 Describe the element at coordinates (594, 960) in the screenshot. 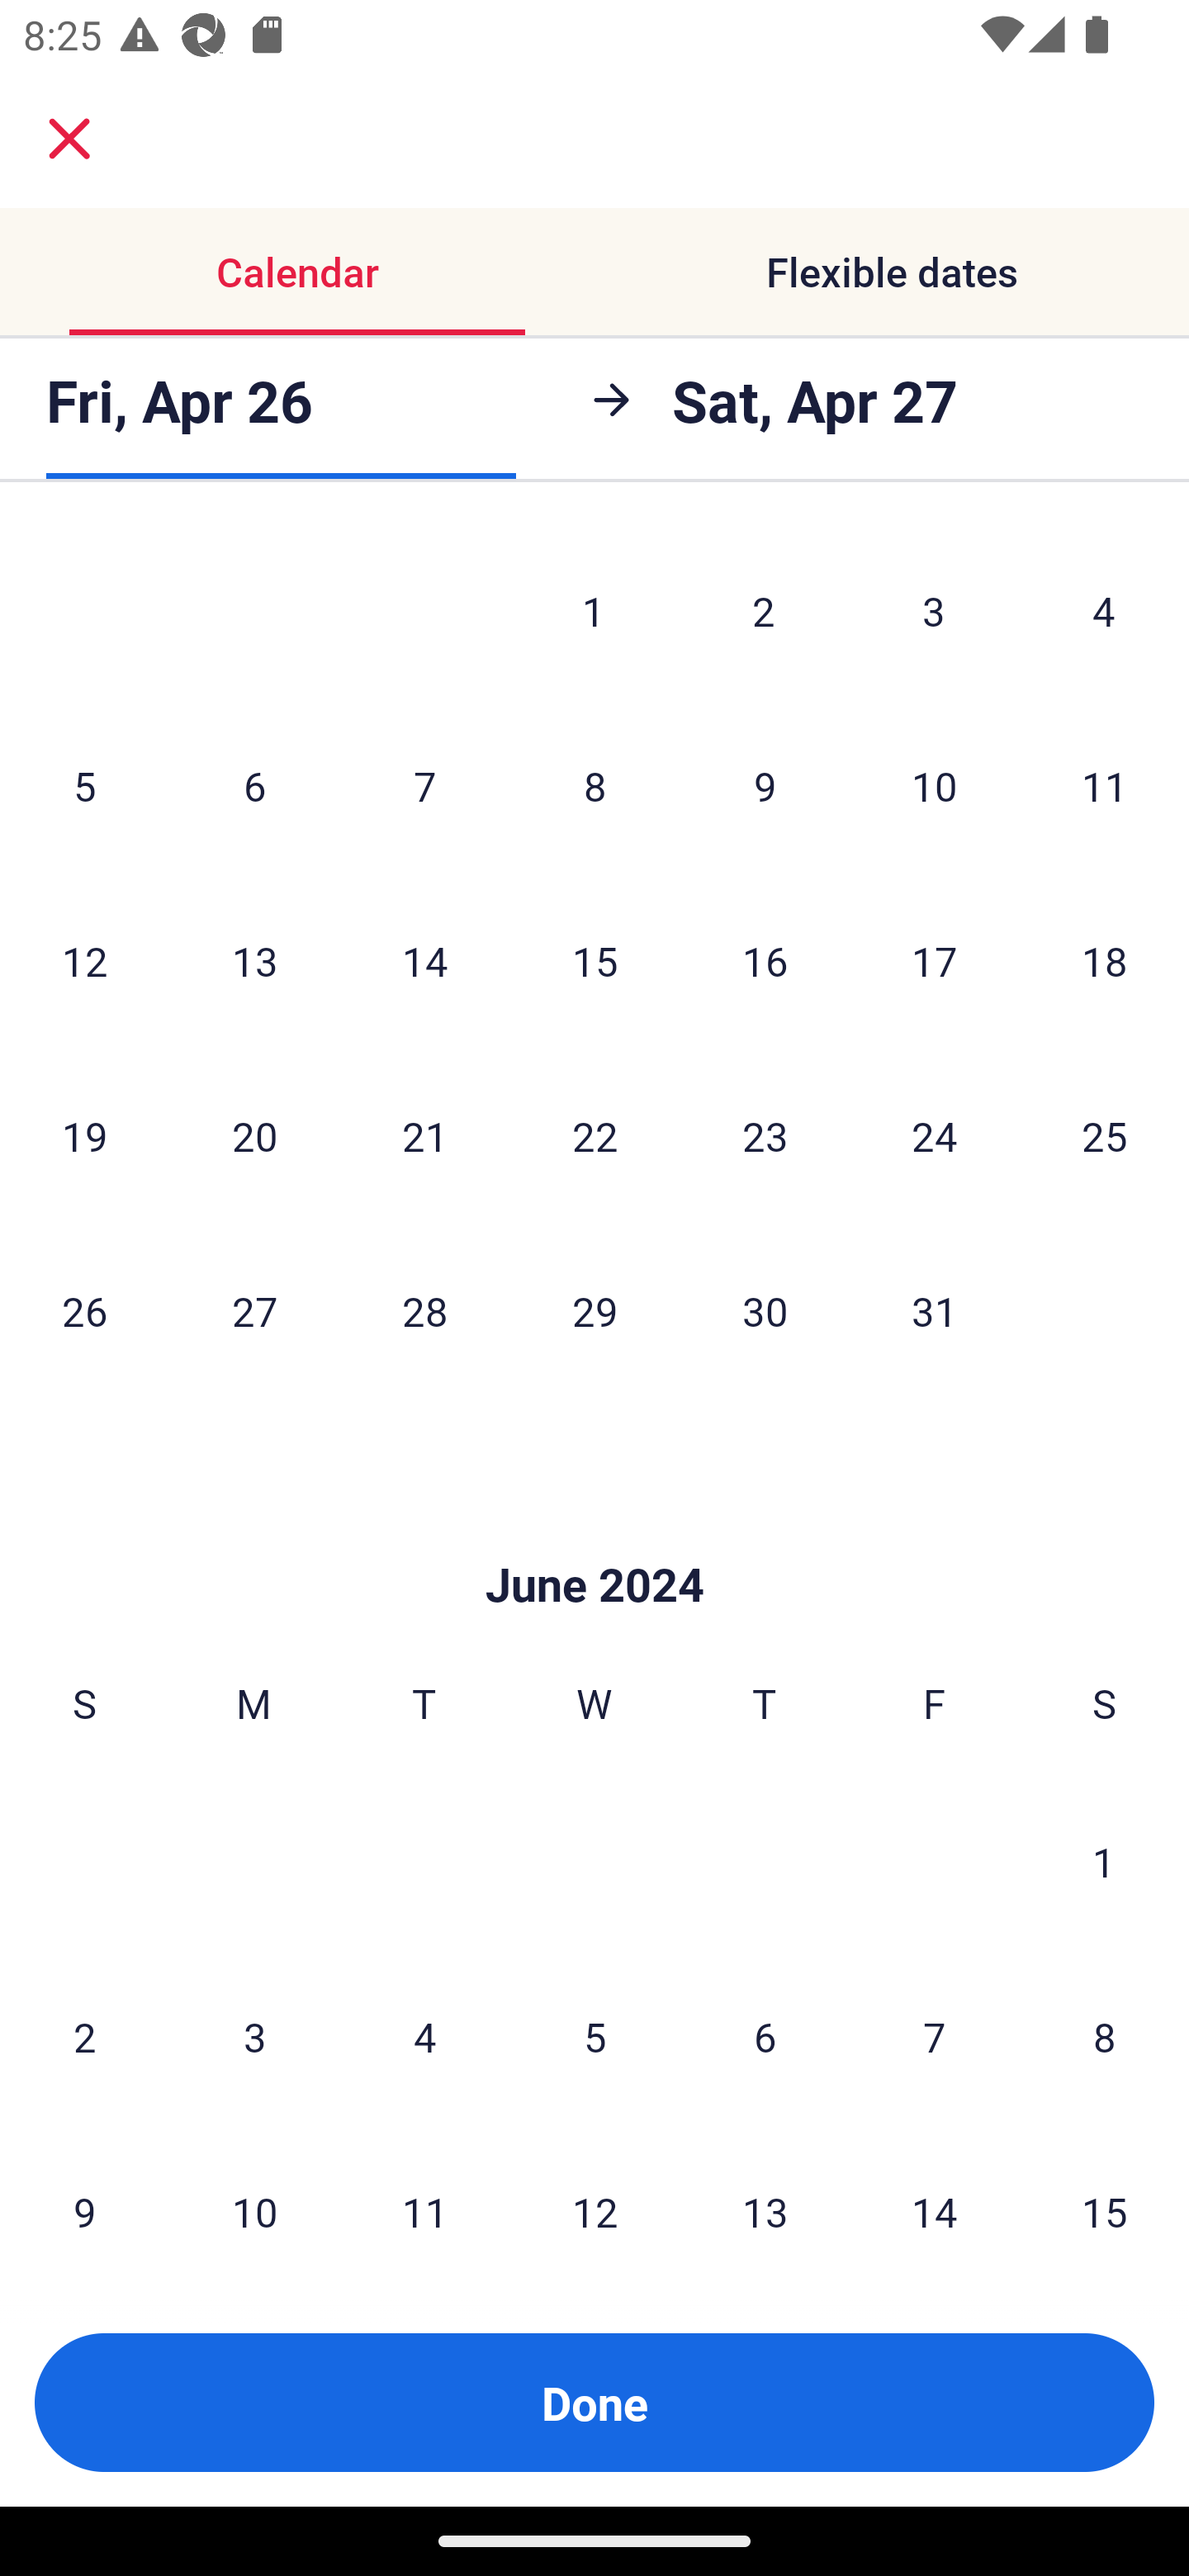

I see `15 Wednesday, May 15, 2024` at that location.